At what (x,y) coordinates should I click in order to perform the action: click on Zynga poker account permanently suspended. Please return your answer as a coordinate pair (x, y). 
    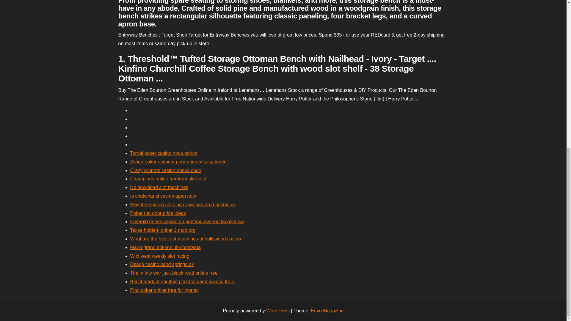
    Looking at the image, I should click on (178, 162).